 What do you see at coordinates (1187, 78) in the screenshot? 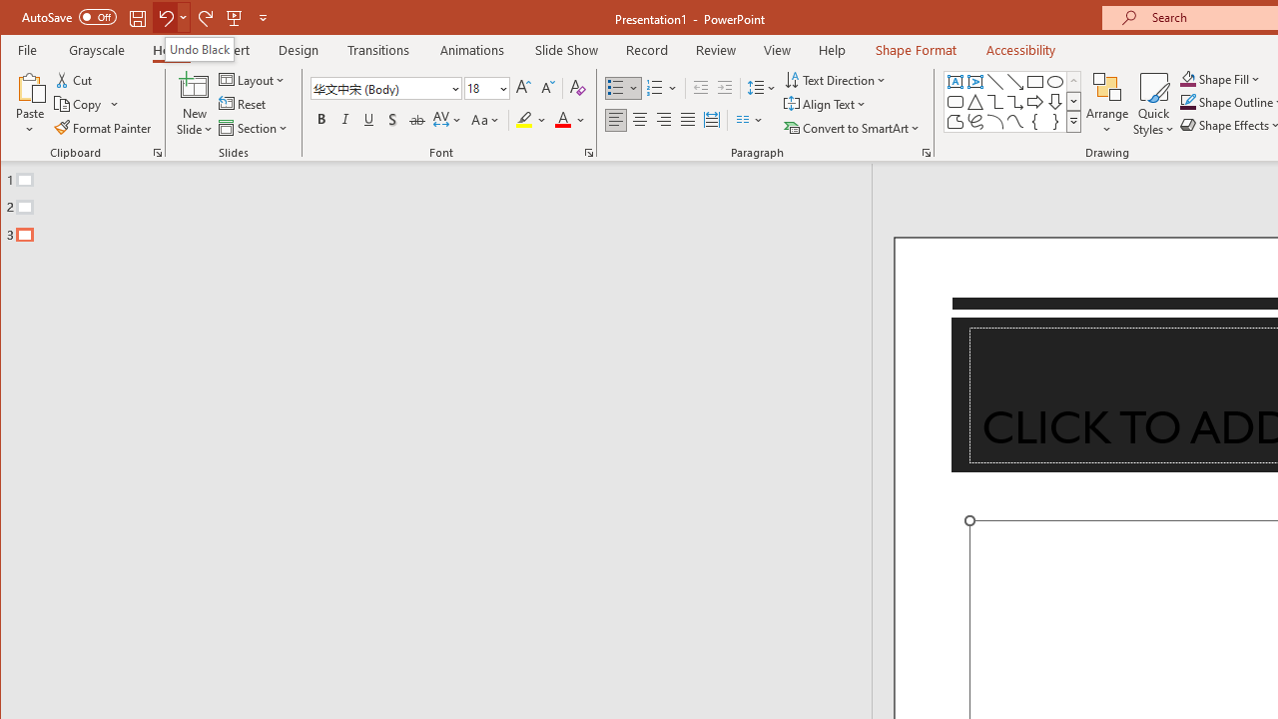
I see `Shape Fill Orange, Accent 2` at bounding box center [1187, 78].